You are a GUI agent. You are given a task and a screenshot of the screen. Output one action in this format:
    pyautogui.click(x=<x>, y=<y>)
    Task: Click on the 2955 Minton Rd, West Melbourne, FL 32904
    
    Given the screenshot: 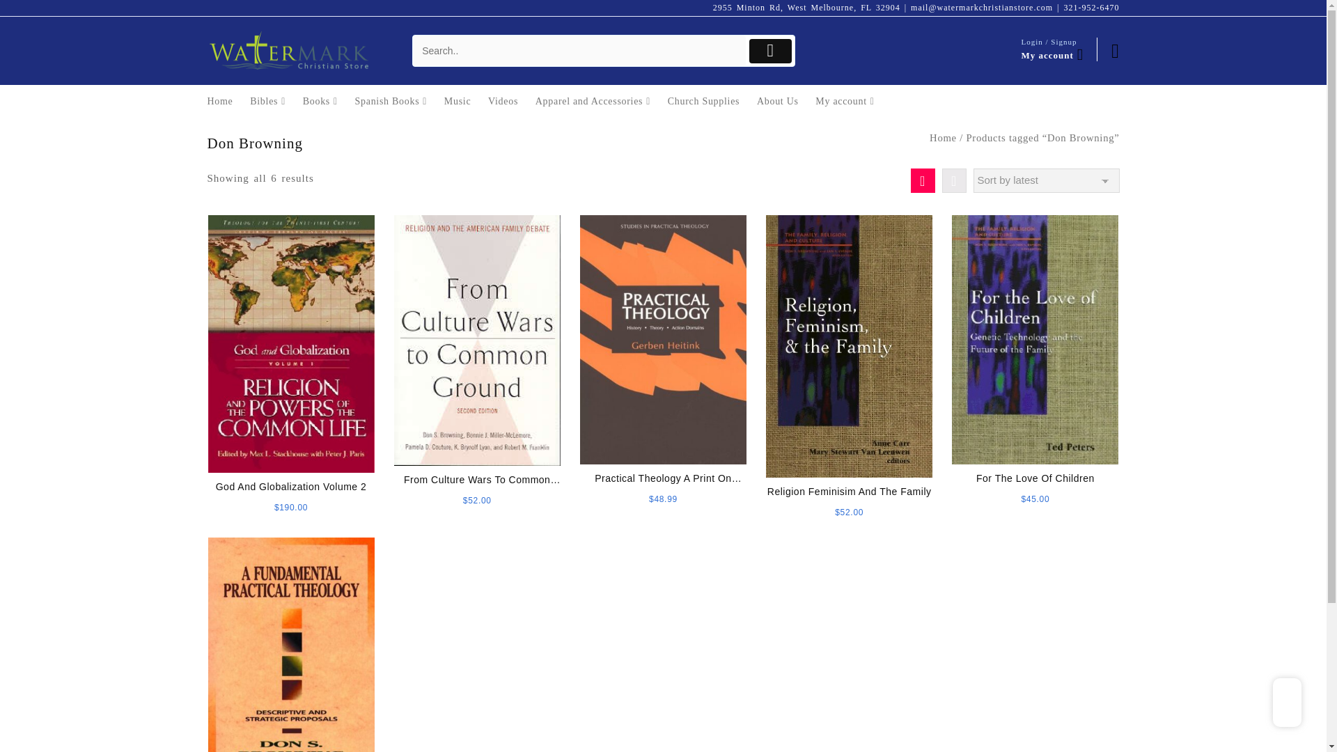 What is the action you would take?
    pyautogui.click(x=806, y=8)
    